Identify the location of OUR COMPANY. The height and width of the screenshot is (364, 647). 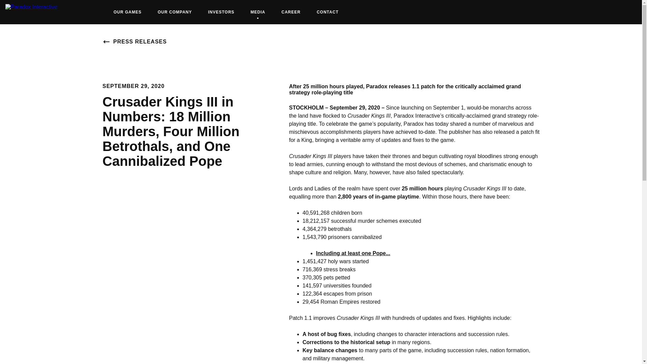
(353, 253).